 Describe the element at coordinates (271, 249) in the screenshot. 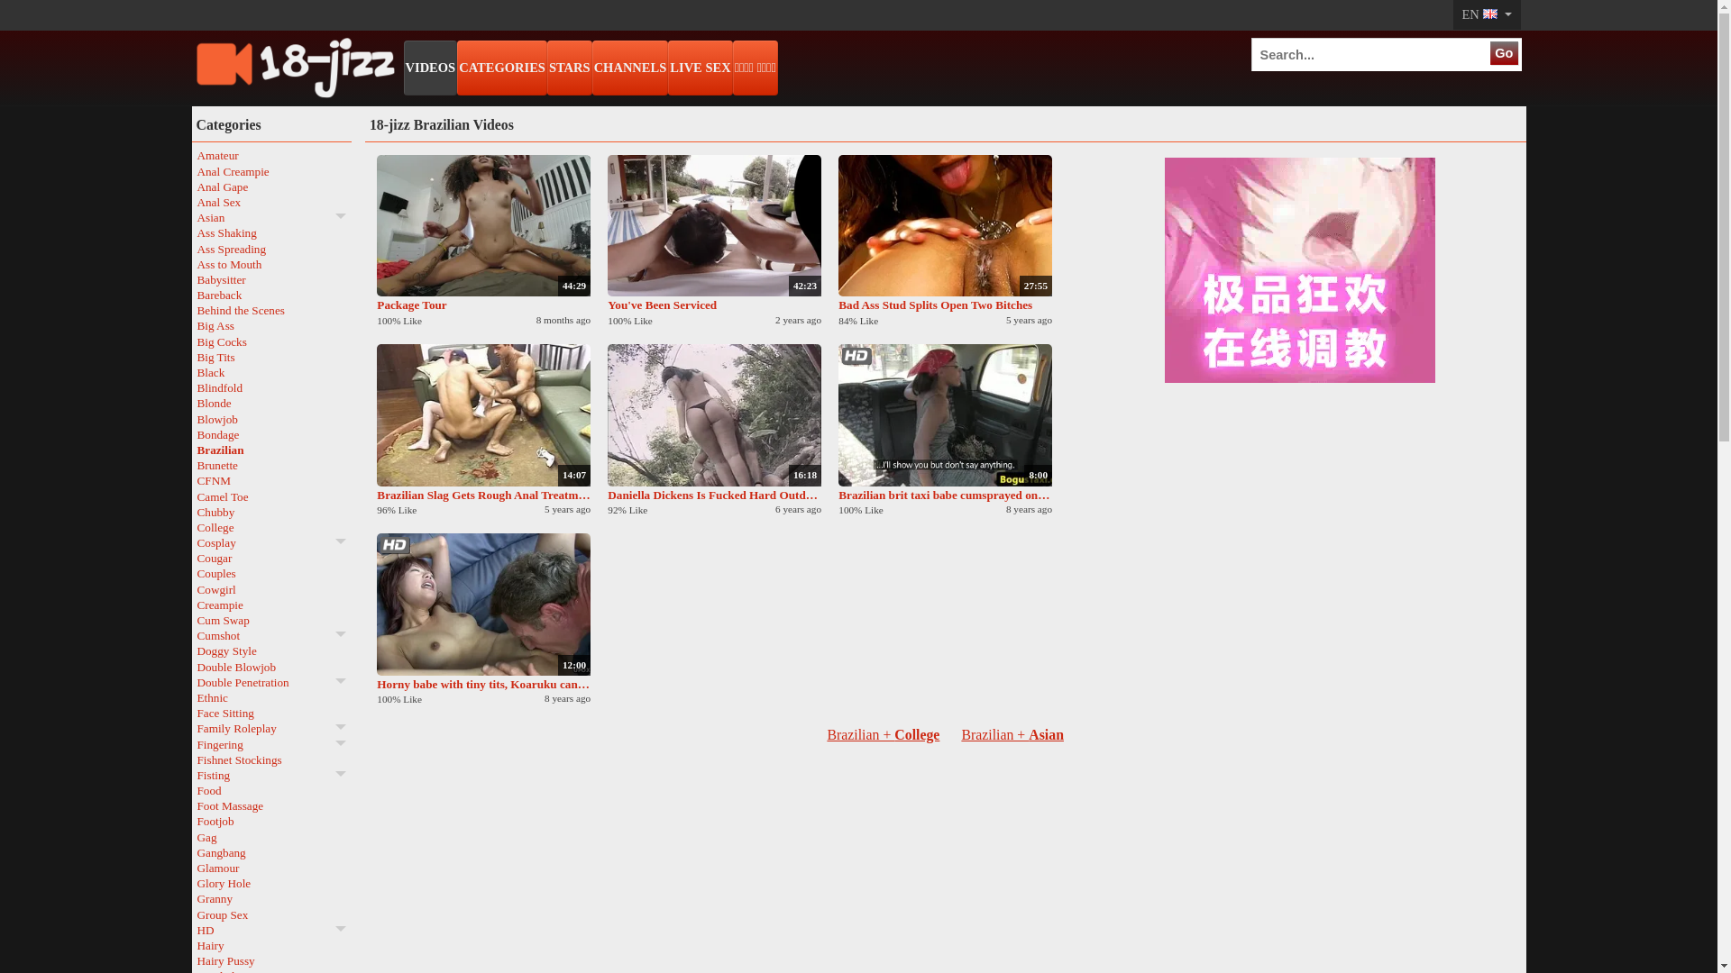

I see `Ass Spreading` at that location.